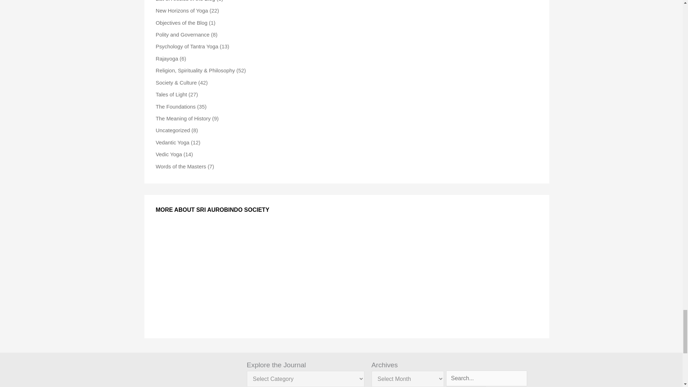 Image resolution: width=688 pixels, height=387 pixels. I want to click on New Horizons of Yoga, so click(181, 10).